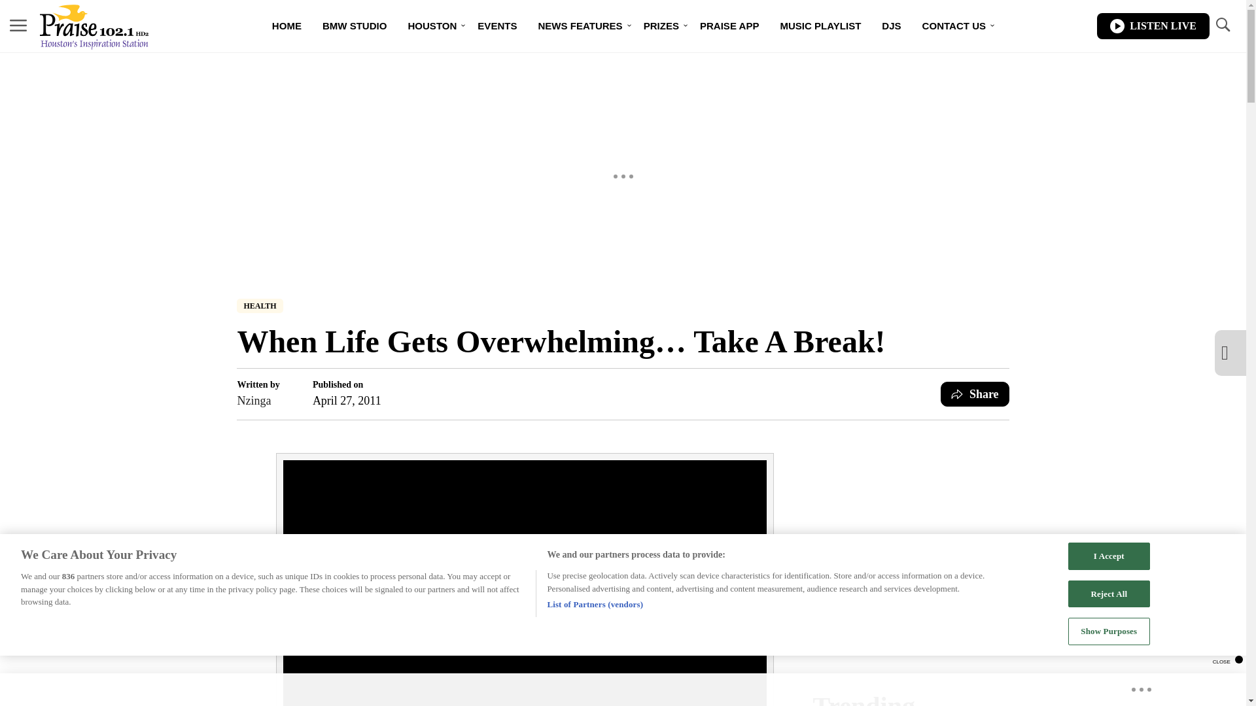  I want to click on BMW STUDIO, so click(355, 26).